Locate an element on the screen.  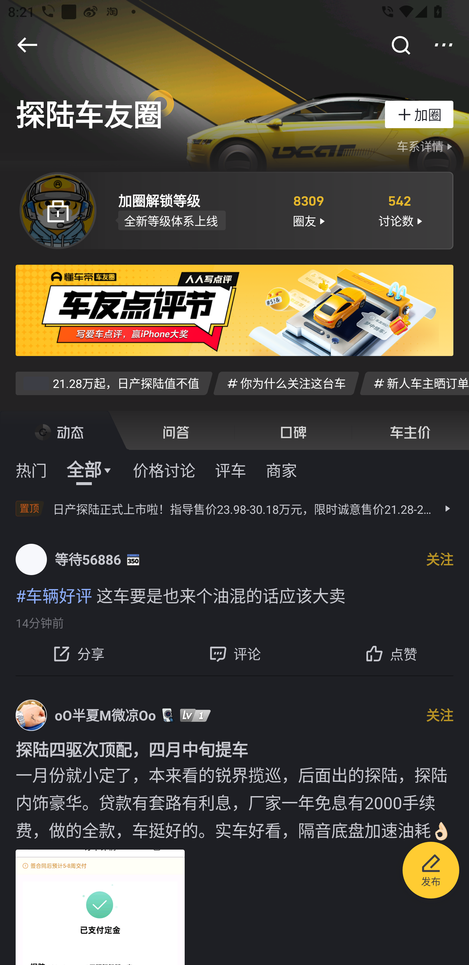
等待56886 is located at coordinates (88, 559).